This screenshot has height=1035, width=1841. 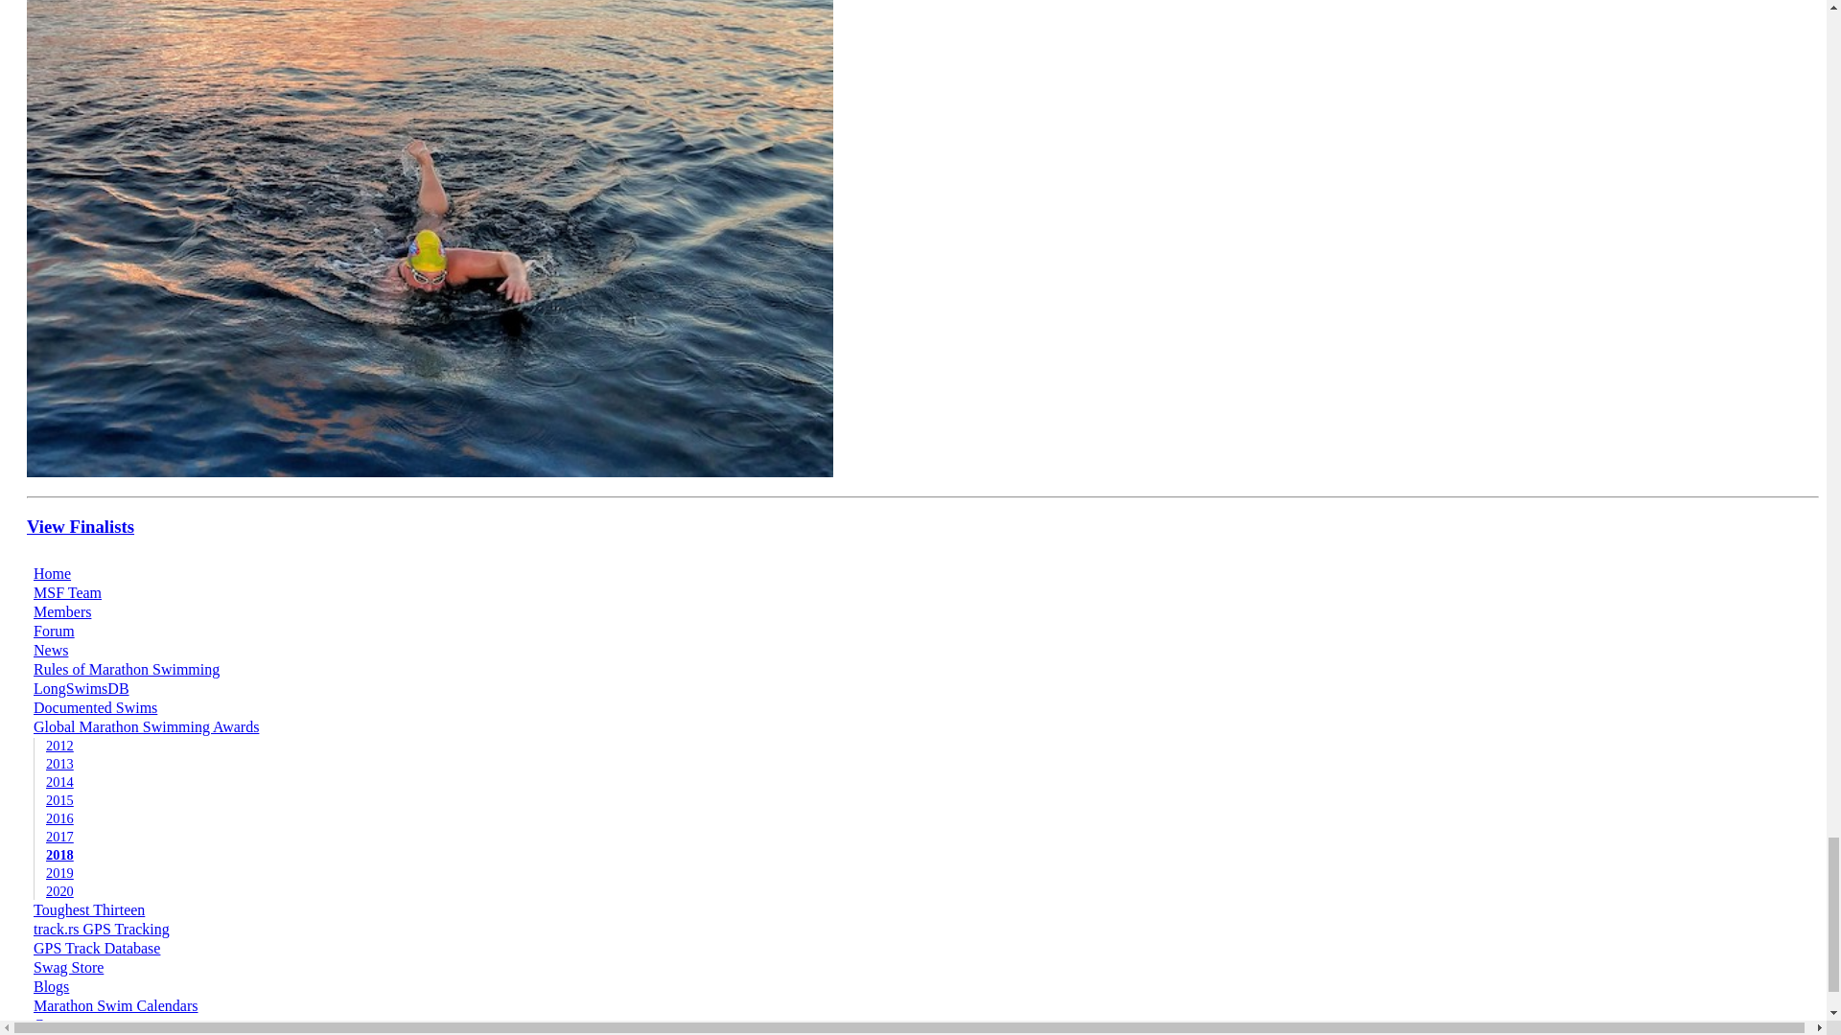 I want to click on Swag Store, so click(x=67, y=968).